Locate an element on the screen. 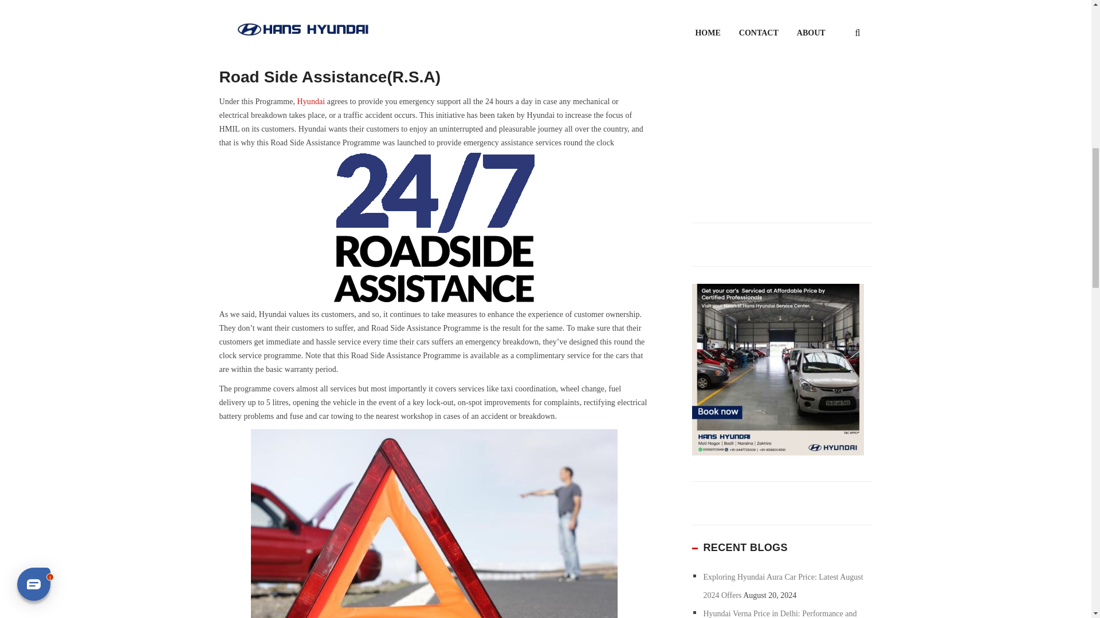 This screenshot has width=1100, height=618. Hyundai Roadside Assistance is located at coordinates (346, 5).